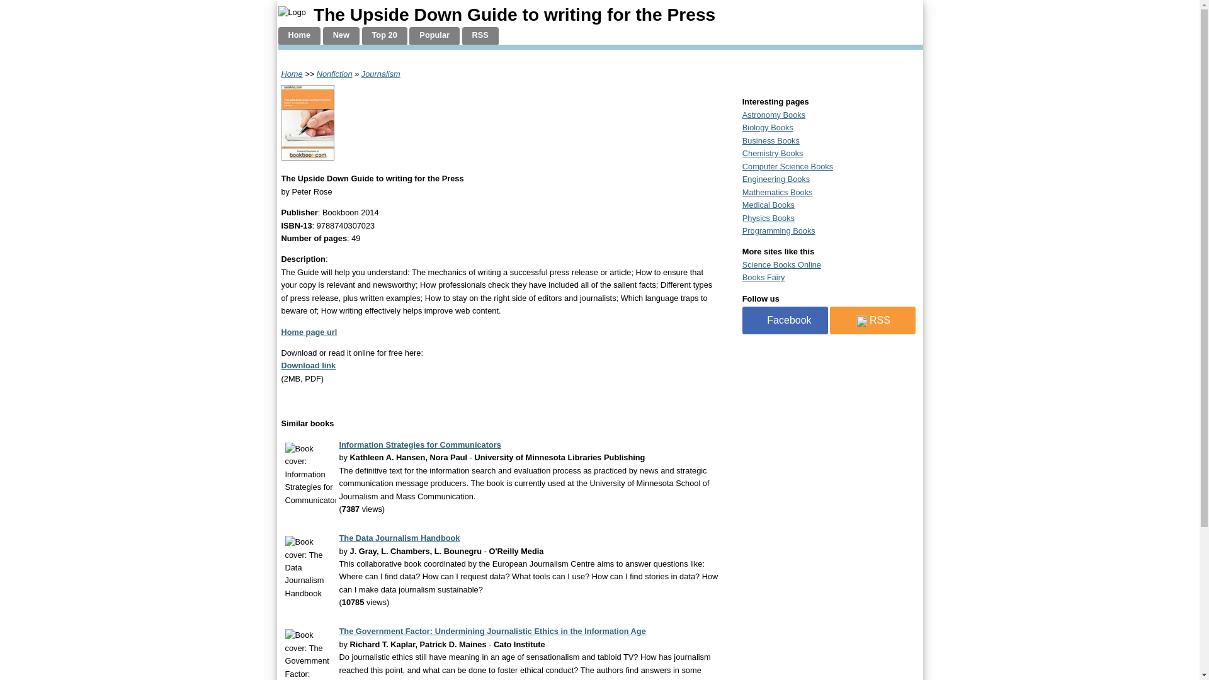 Image resolution: width=1209 pixels, height=680 pixels. What do you see at coordinates (480, 37) in the screenshot?
I see `RSS` at bounding box center [480, 37].